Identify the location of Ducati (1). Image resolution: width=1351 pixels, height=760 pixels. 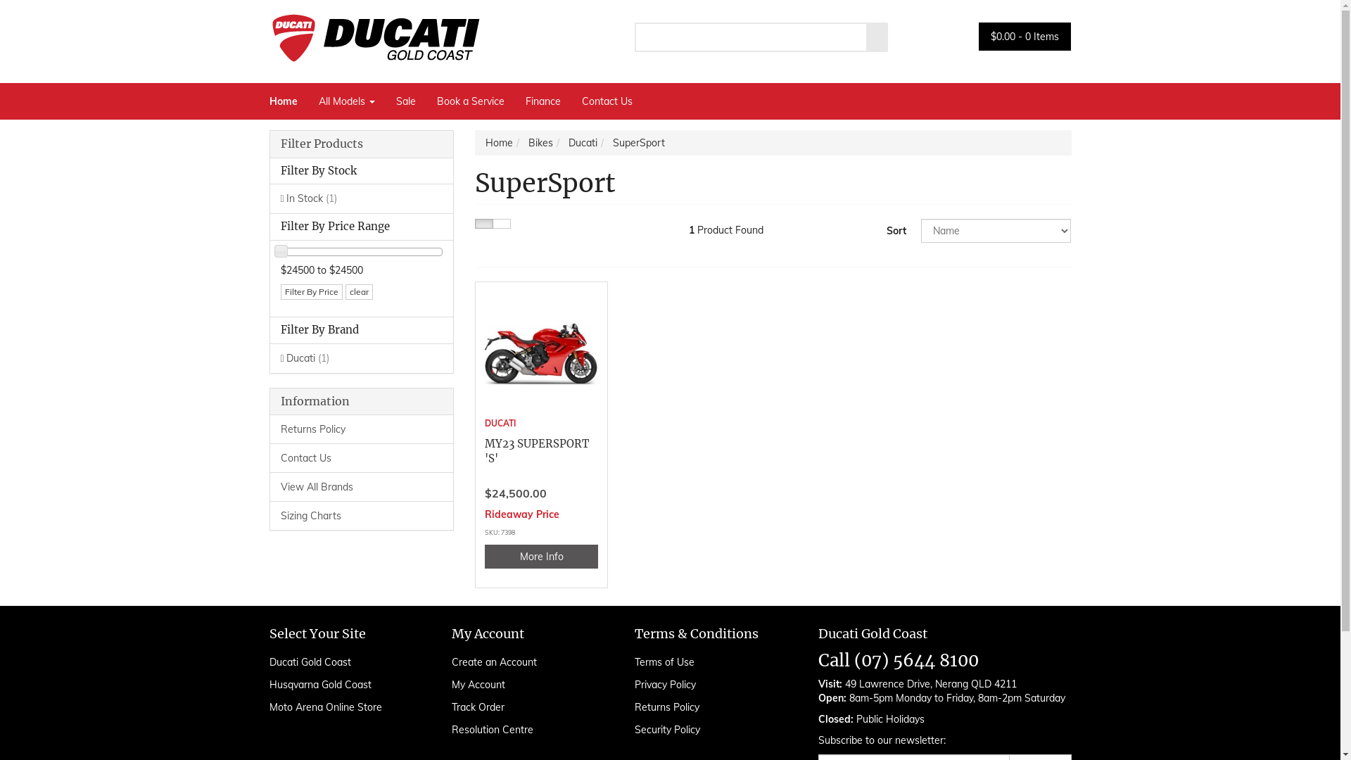
(362, 358).